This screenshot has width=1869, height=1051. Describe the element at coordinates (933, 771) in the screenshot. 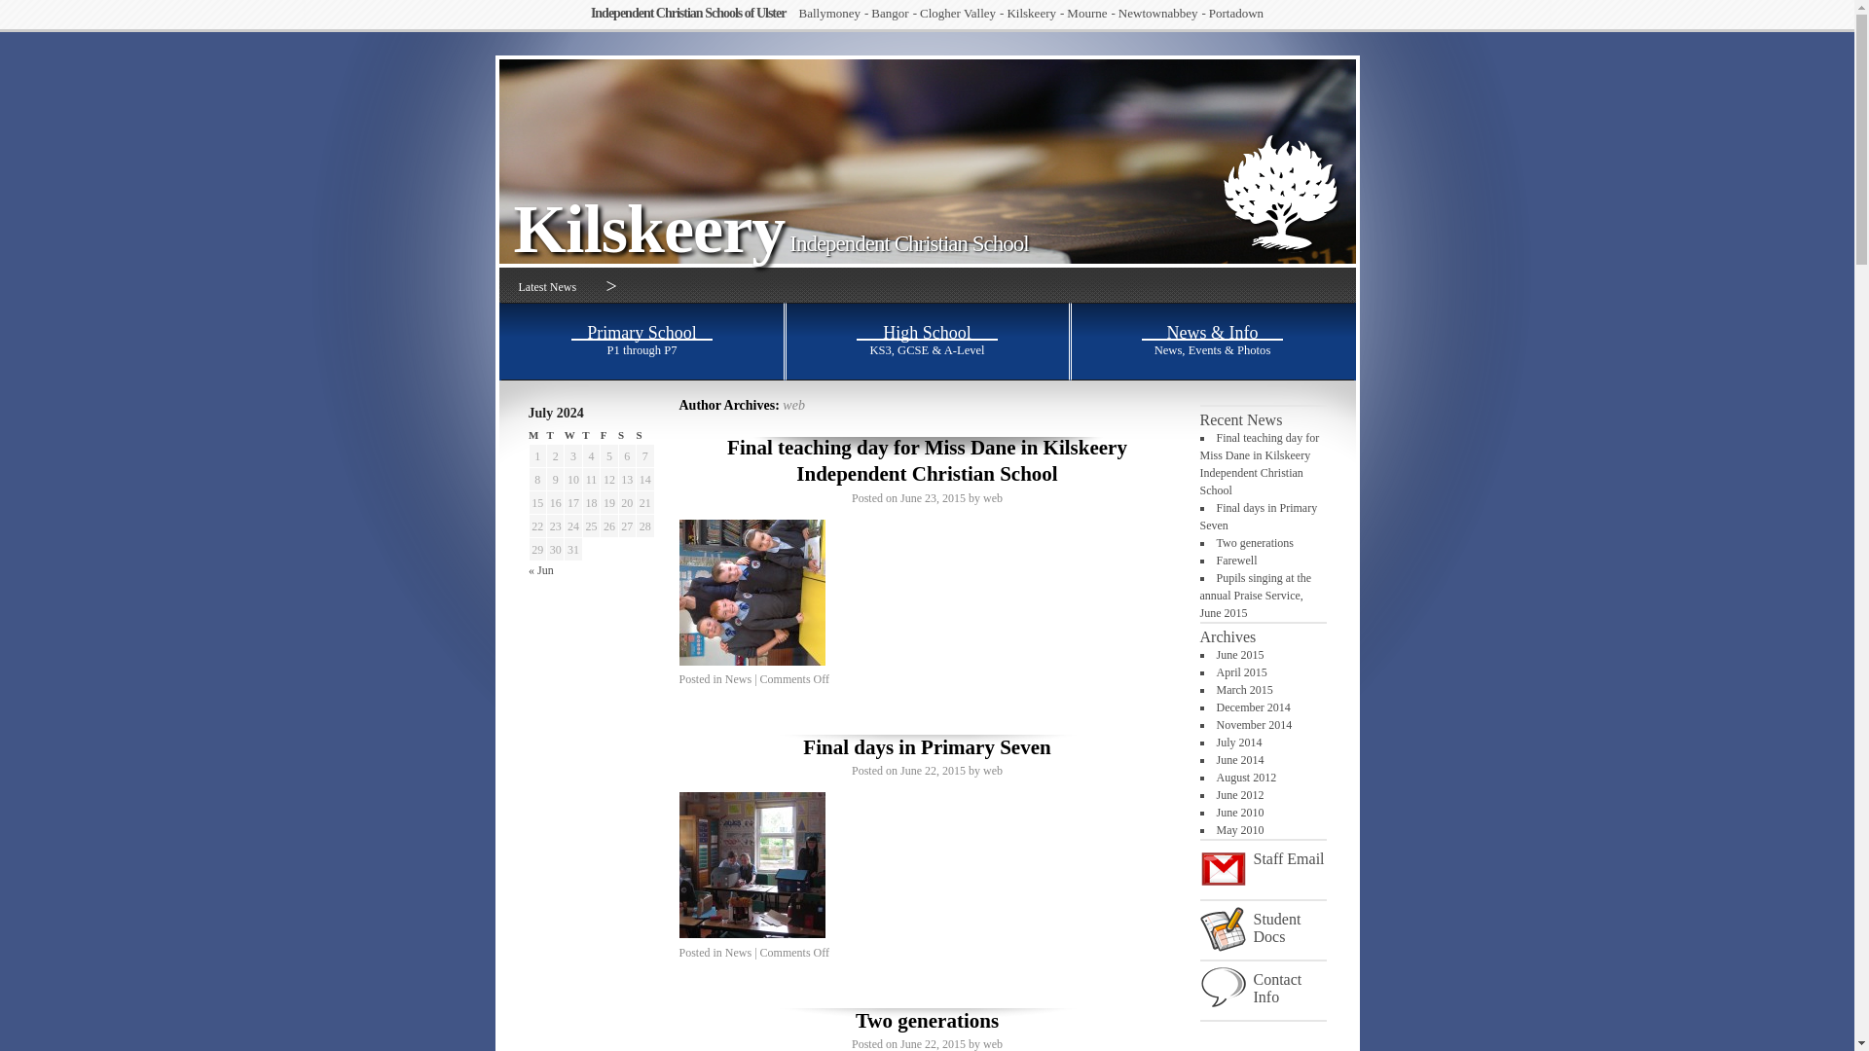

I see `June 22, 2015` at that location.